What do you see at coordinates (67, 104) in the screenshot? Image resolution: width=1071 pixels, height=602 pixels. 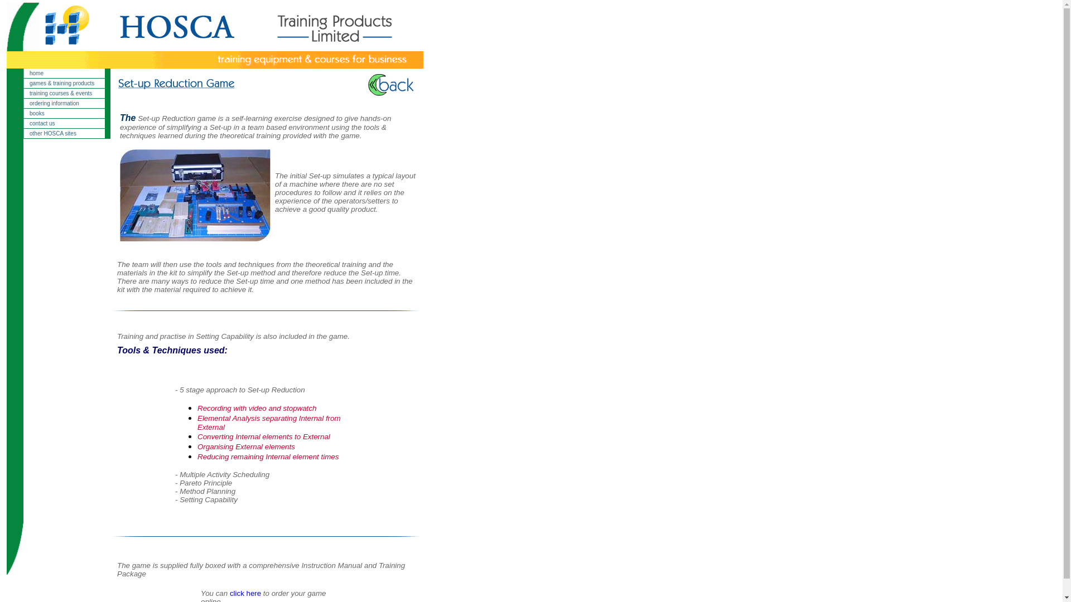 I see `ordering information` at bounding box center [67, 104].